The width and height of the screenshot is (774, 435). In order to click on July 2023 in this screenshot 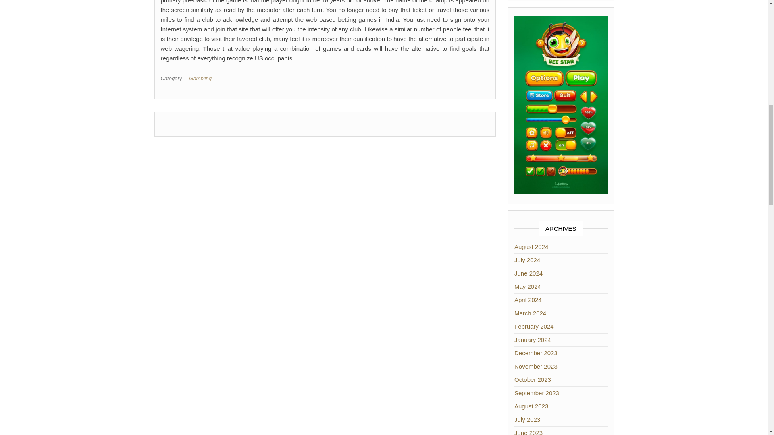, I will do `click(527, 419)`.